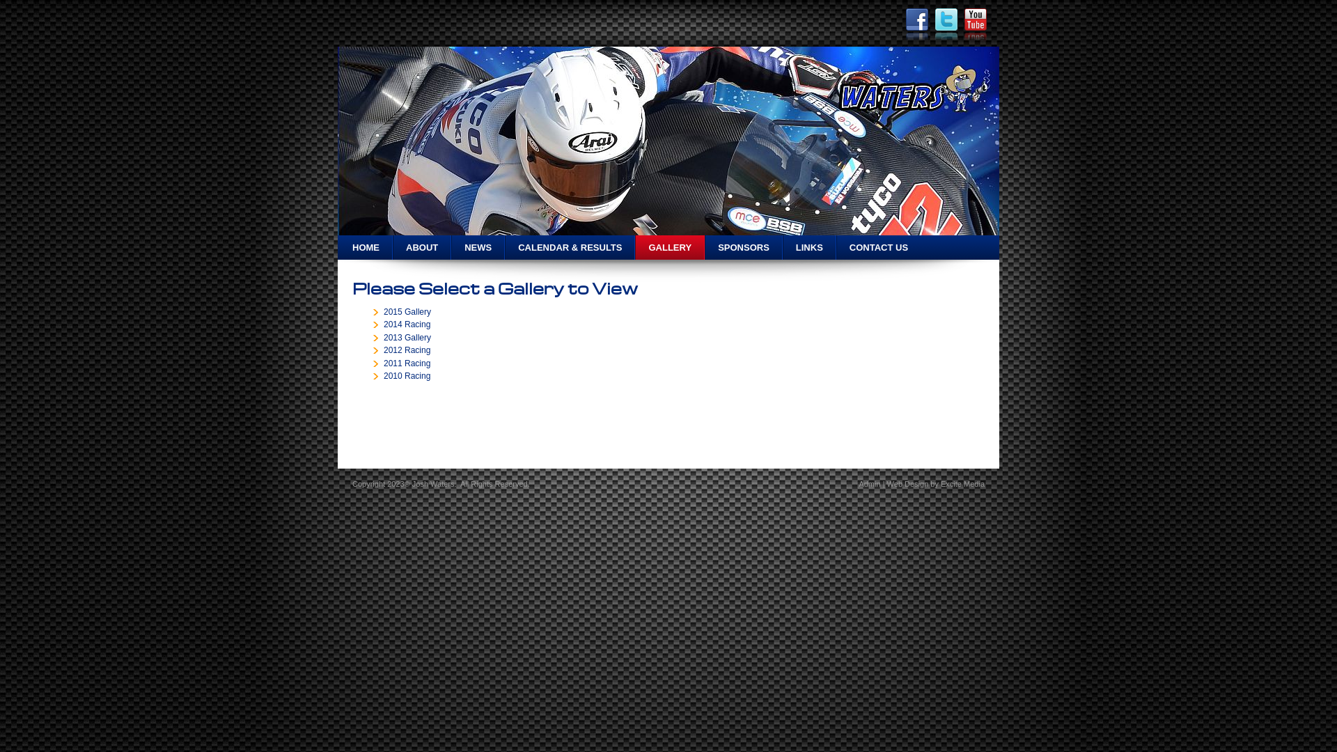  Describe the element at coordinates (407, 363) in the screenshot. I see `2011 Racing` at that location.